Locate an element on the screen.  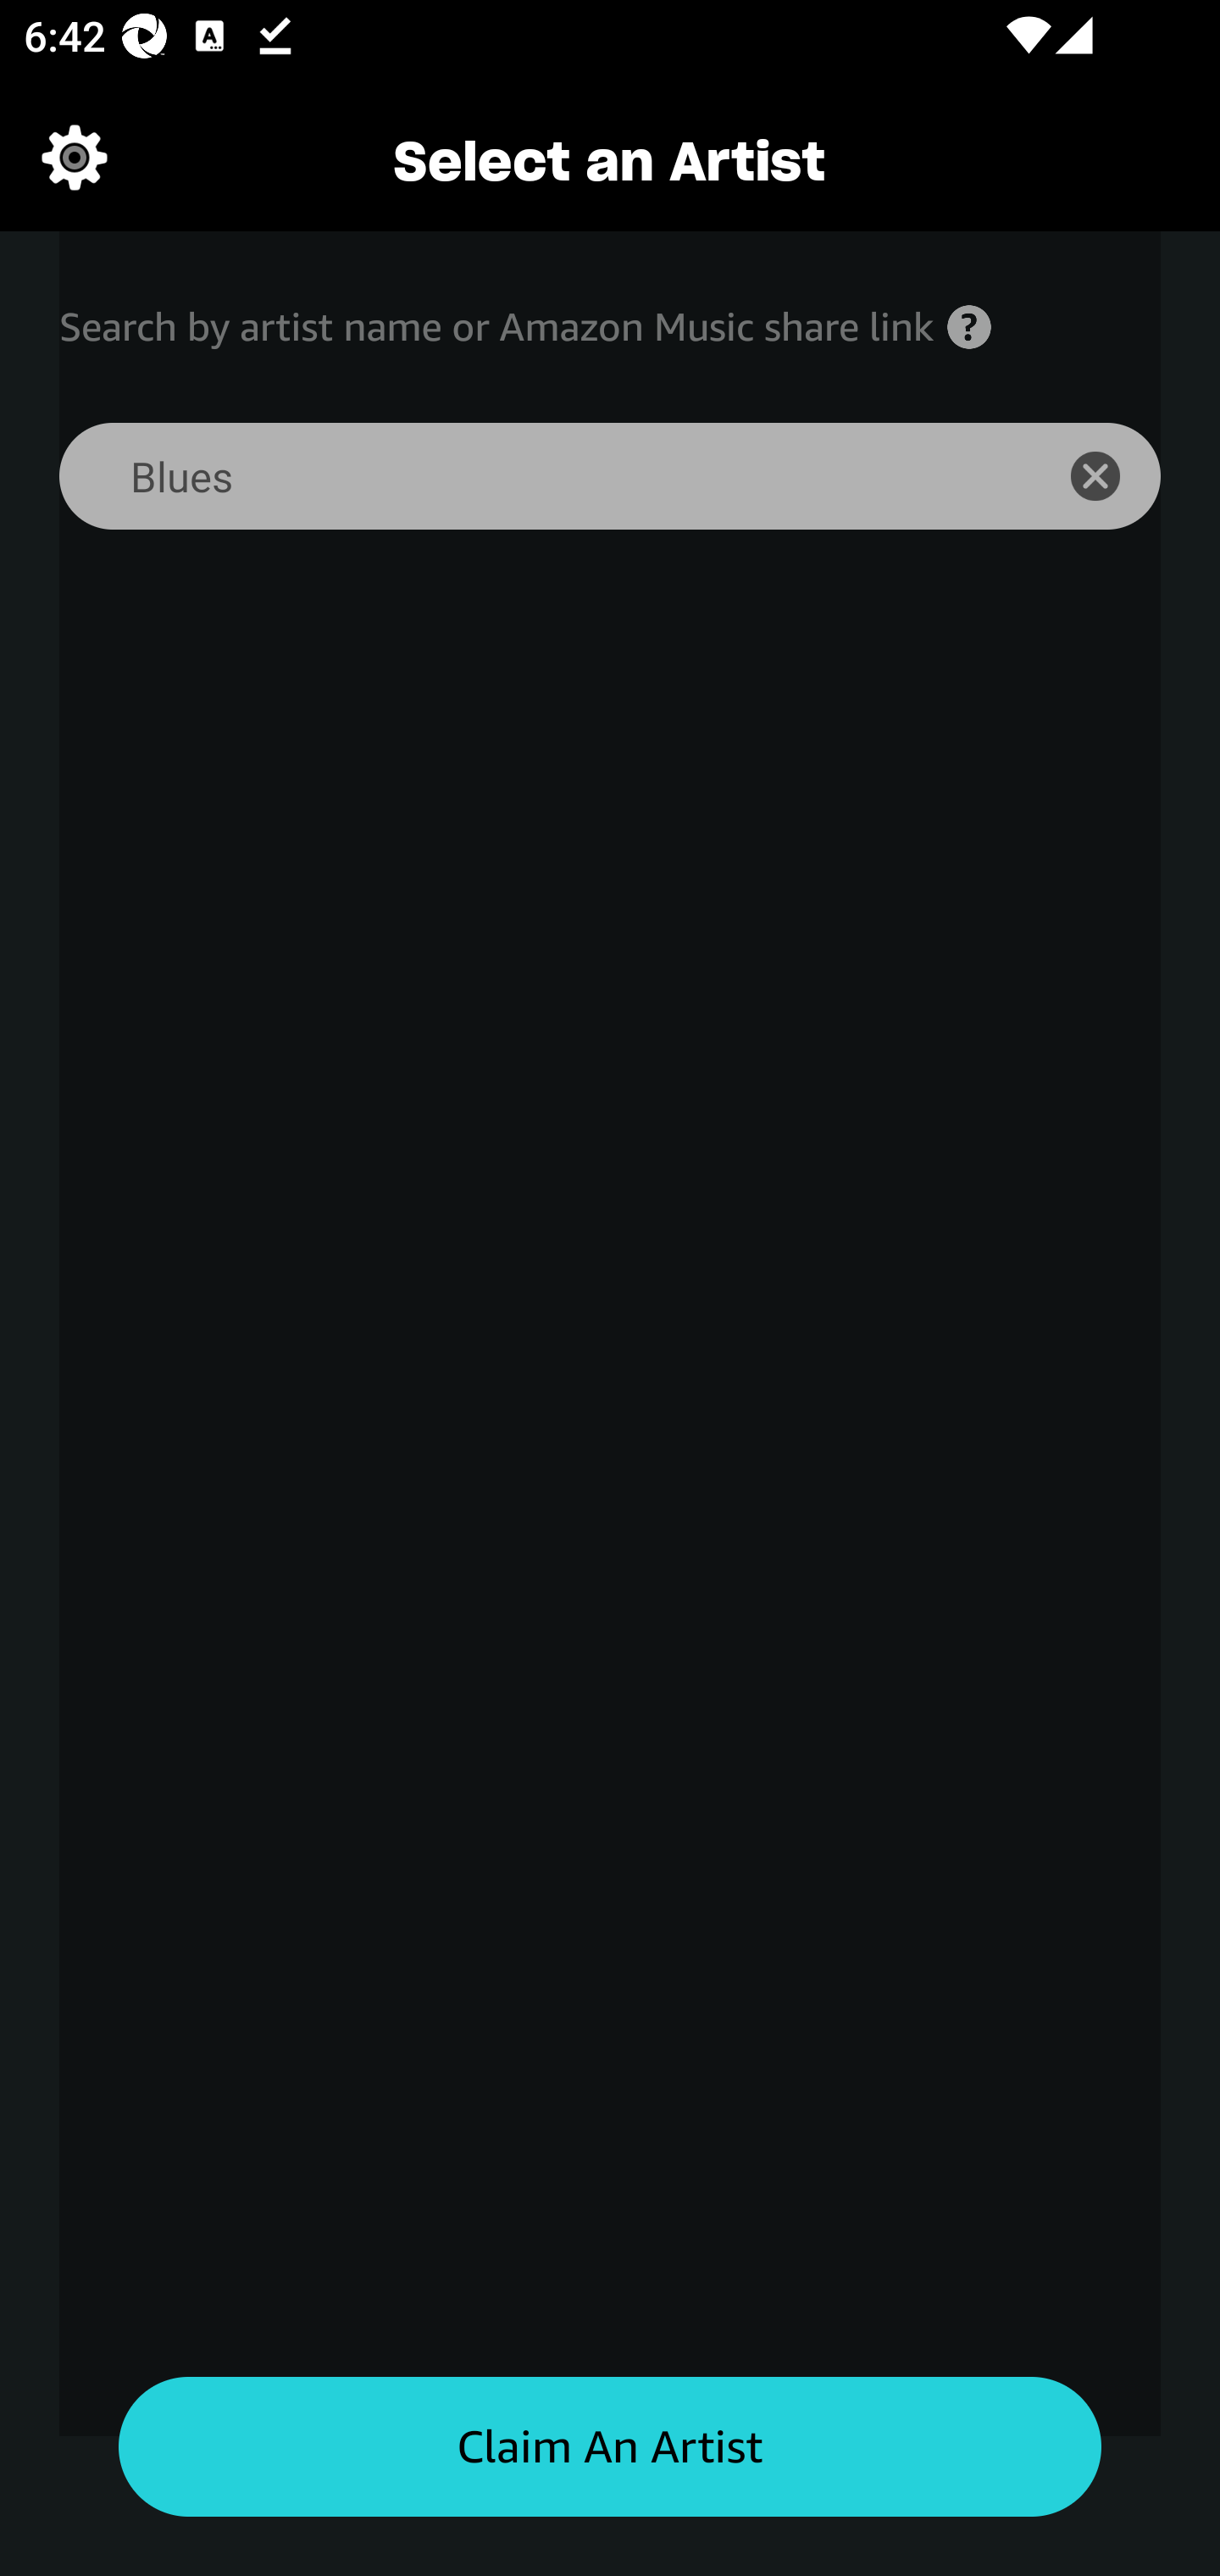
 icon is located at coordinates (1113, 476).